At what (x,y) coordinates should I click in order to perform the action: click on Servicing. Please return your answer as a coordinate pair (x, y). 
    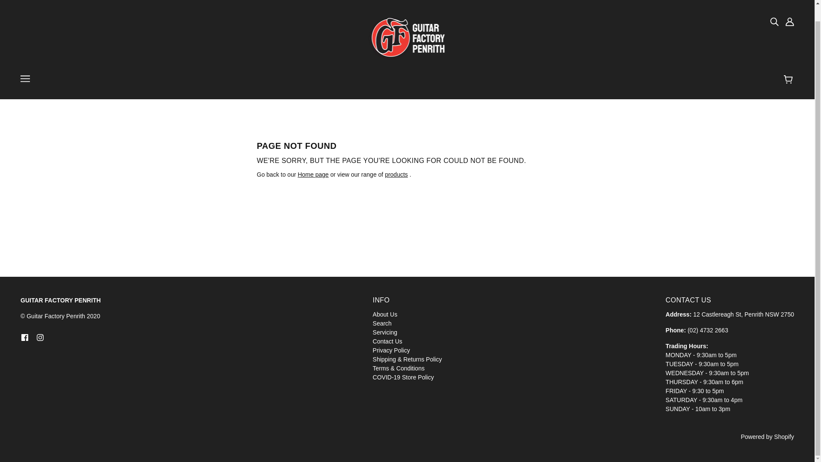
    Looking at the image, I should click on (385, 332).